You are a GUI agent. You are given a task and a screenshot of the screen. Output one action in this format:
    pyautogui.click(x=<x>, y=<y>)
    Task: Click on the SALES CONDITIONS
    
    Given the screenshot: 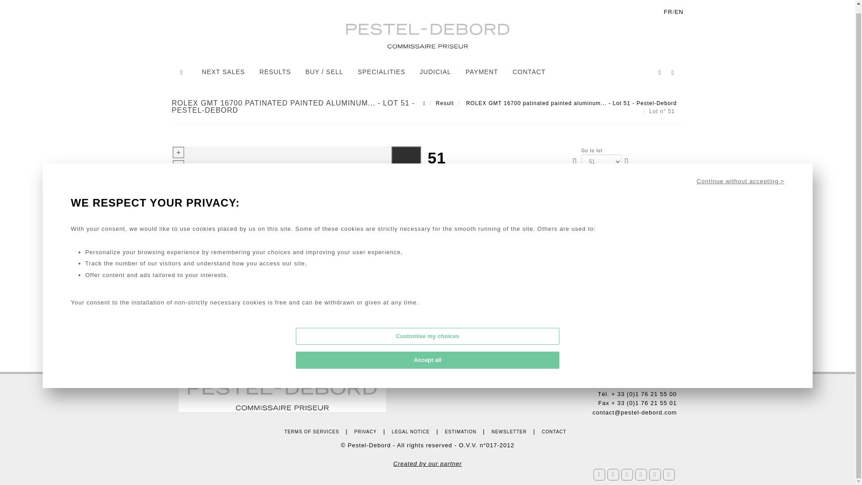 What is the action you would take?
    pyautogui.click(x=551, y=288)
    